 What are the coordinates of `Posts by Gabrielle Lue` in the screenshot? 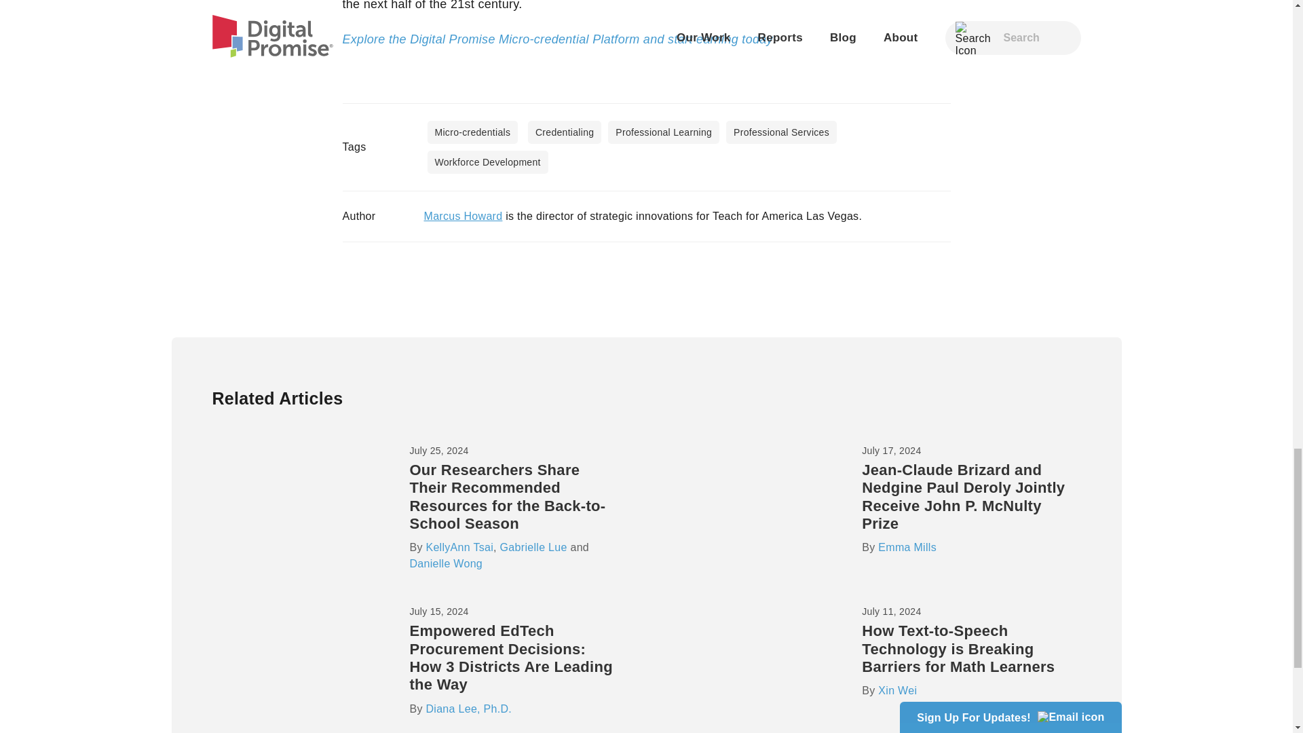 It's located at (533, 547).